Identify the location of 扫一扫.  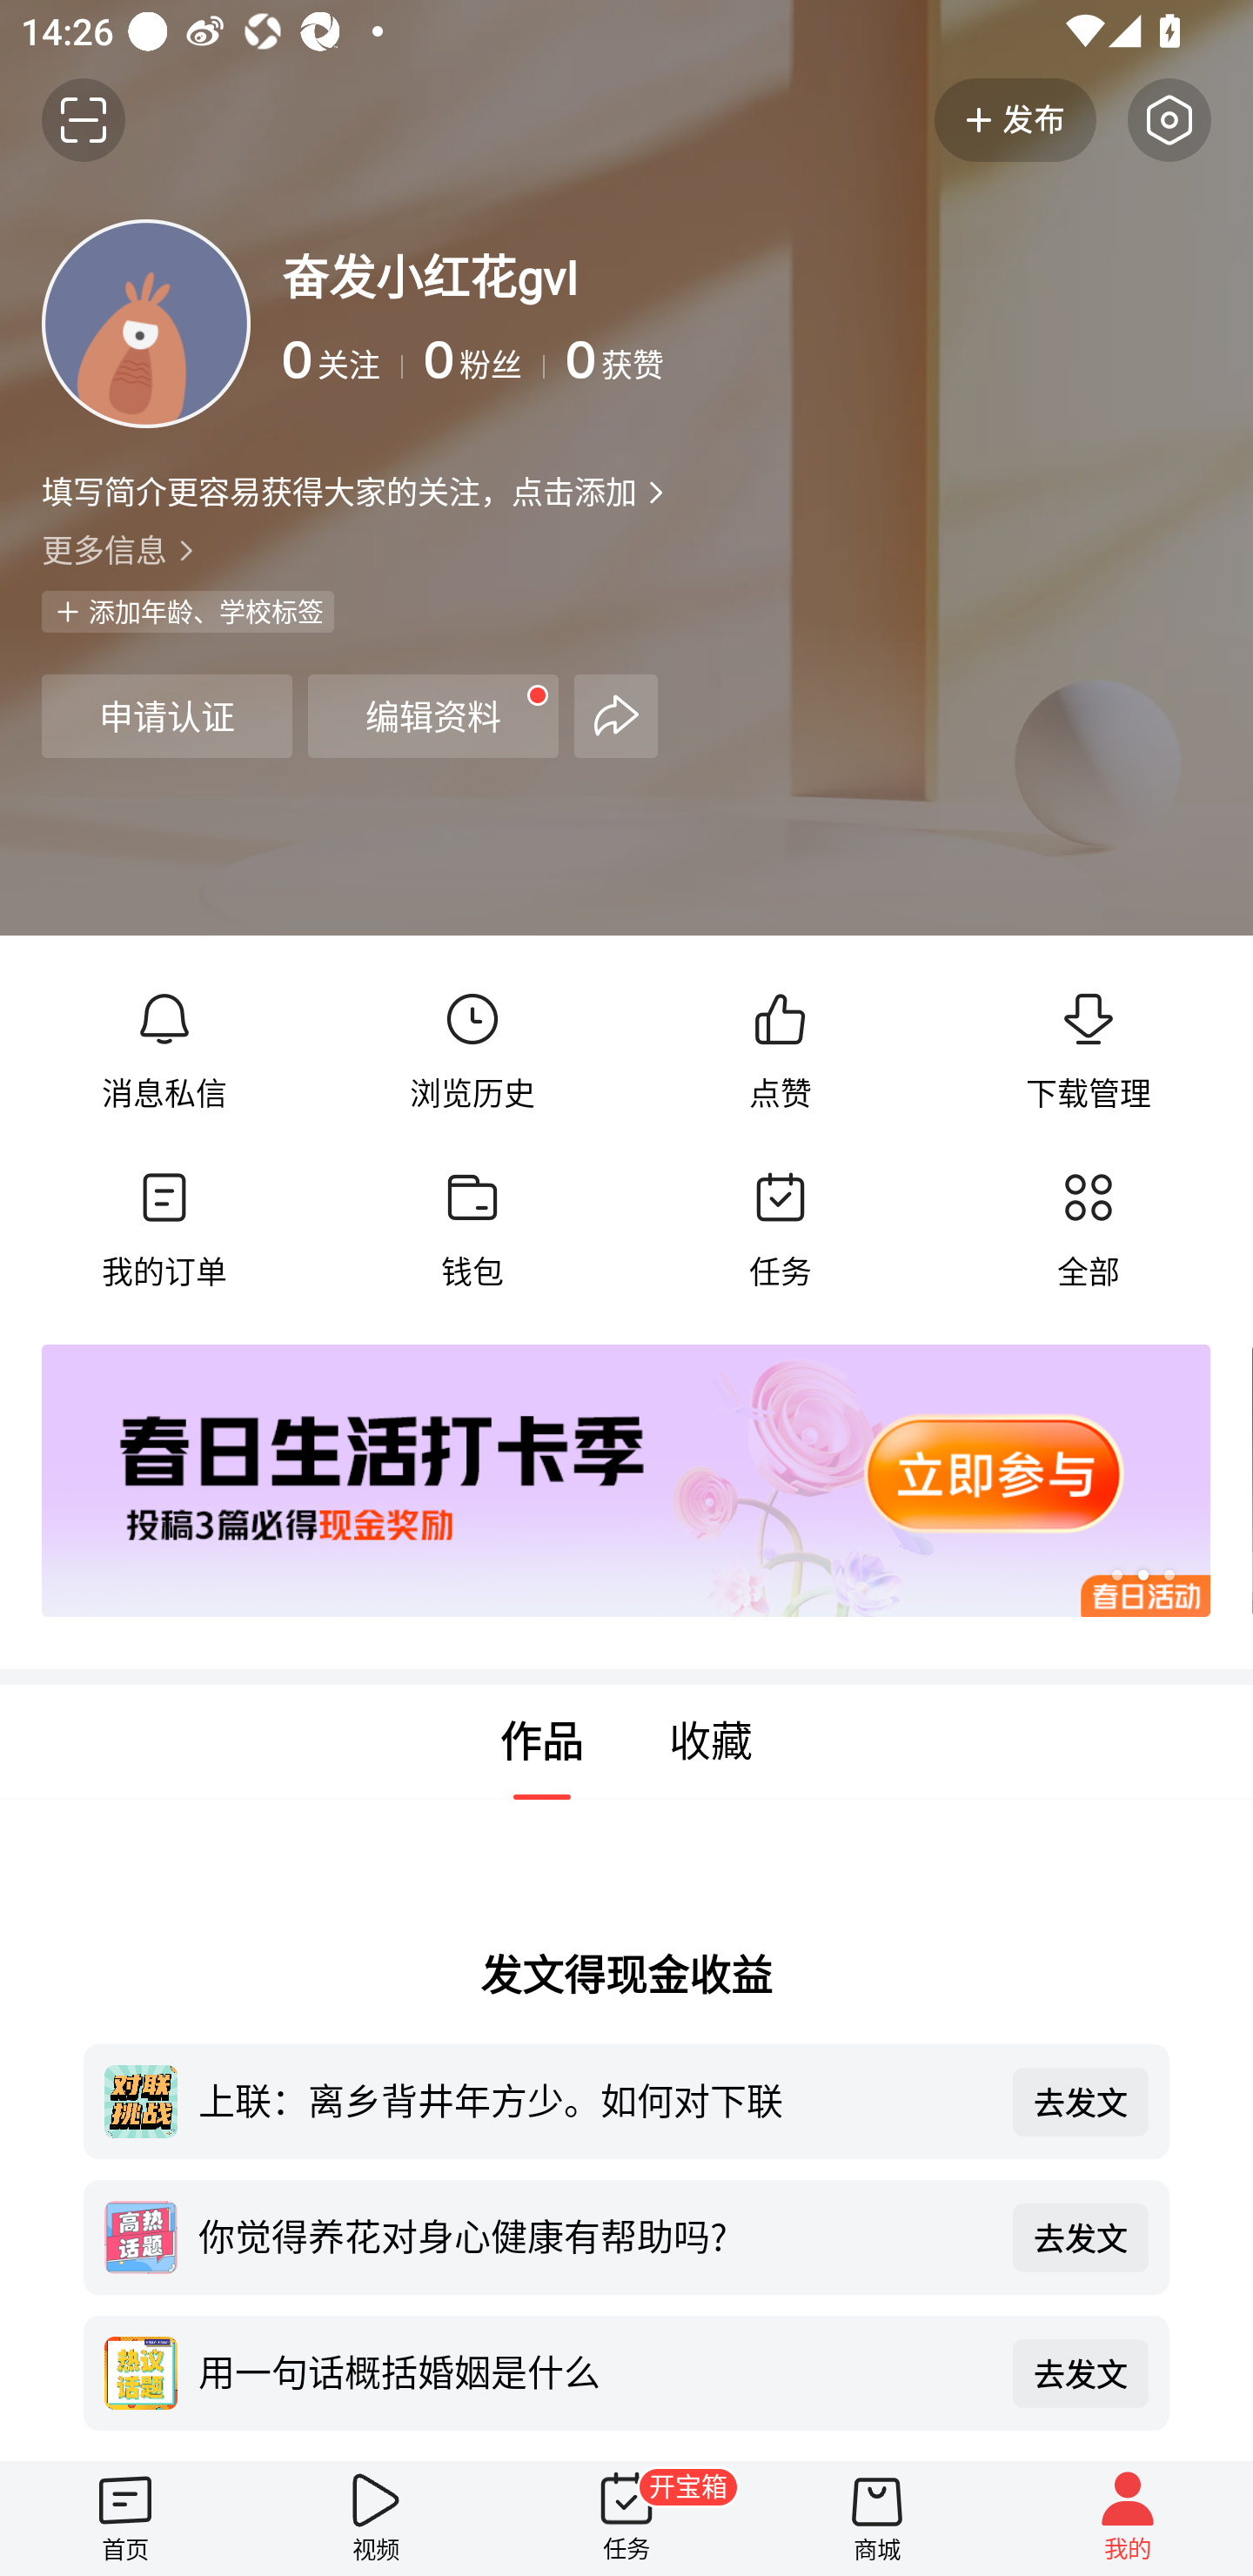
(84, 119).